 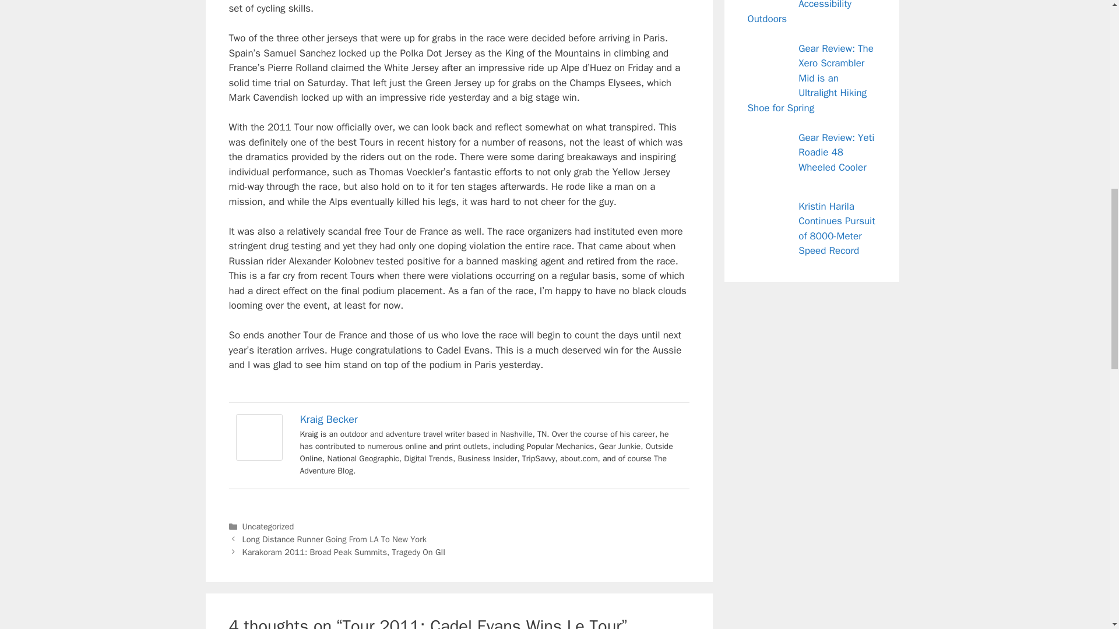 I want to click on Karakoram 2011: Broad Peak Summits, Tragedy On GII, so click(x=344, y=552).